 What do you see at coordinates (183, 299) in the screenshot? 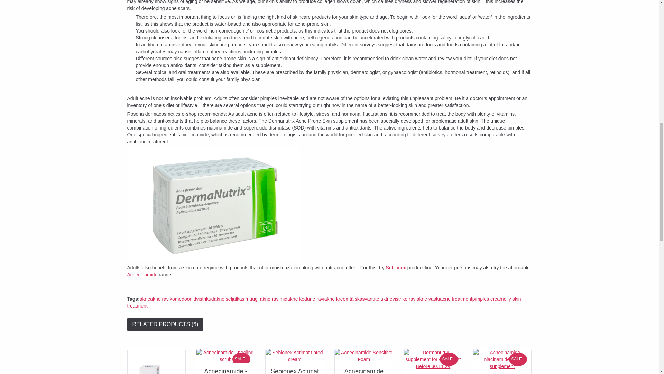
I see `komedoonid` at bounding box center [183, 299].